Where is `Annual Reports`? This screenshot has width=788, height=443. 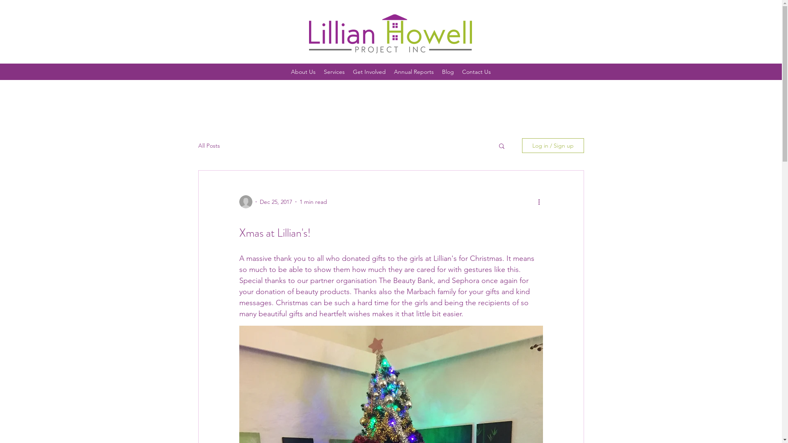
Annual Reports is located at coordinates (414, 72).